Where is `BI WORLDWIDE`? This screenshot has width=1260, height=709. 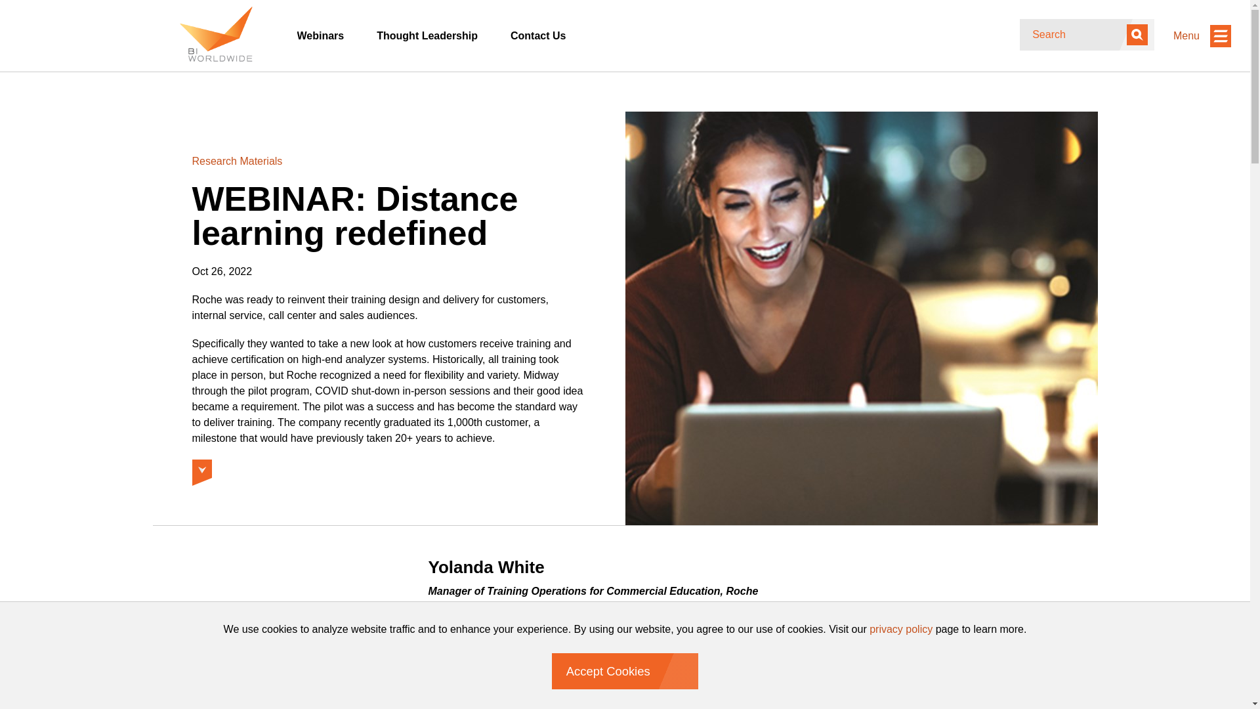 BI WORLDWIDE is located at coordinates (215, 33).